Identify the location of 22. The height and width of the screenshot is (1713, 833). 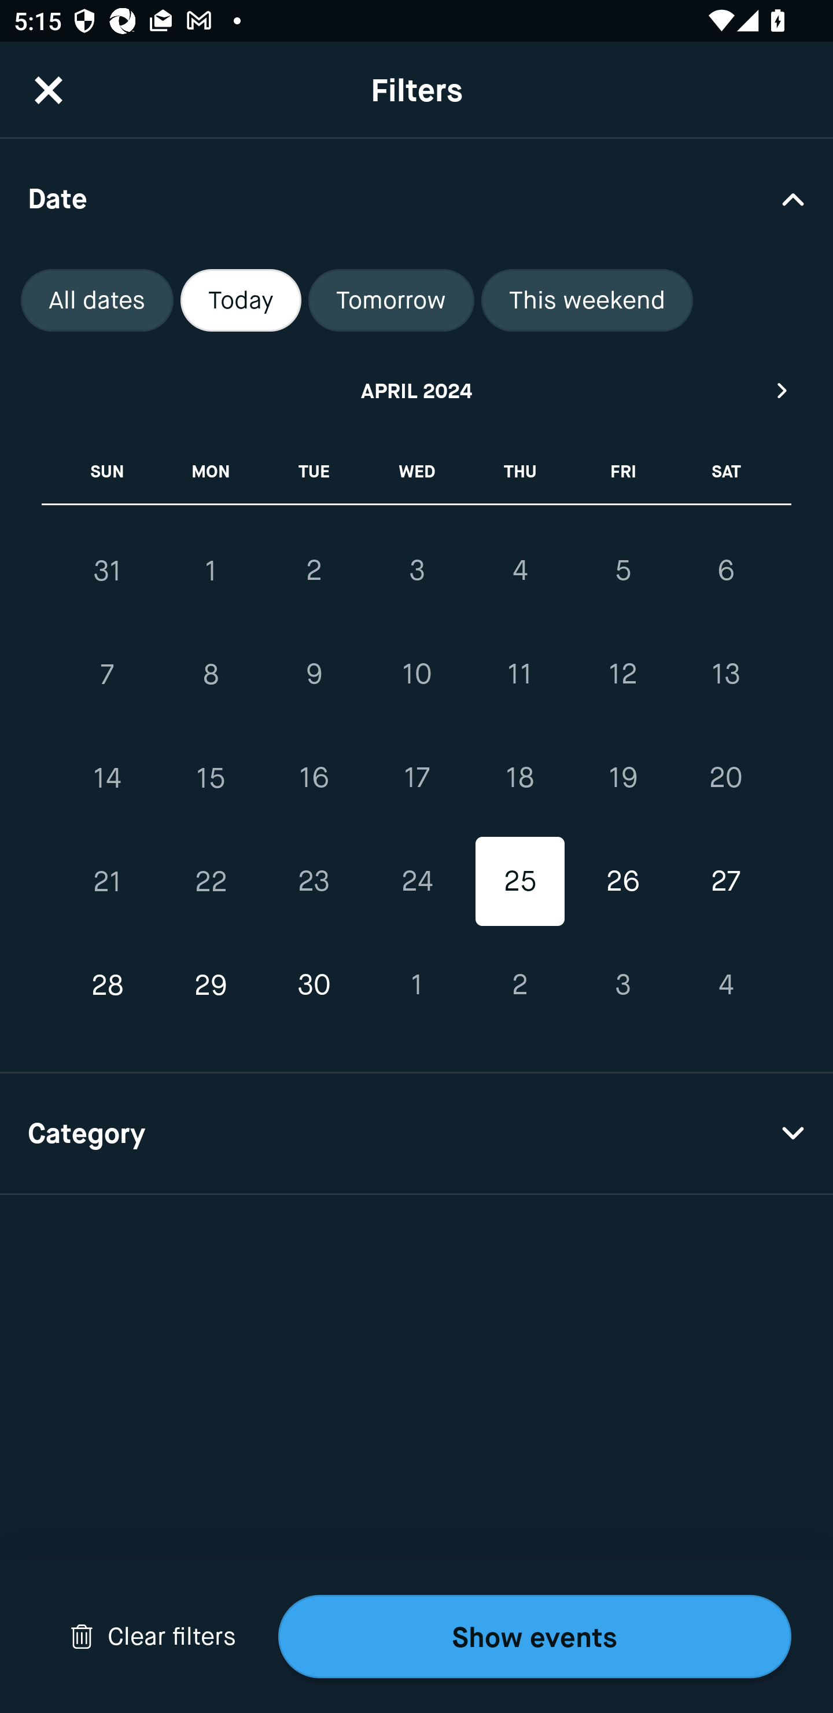
(211, 881).